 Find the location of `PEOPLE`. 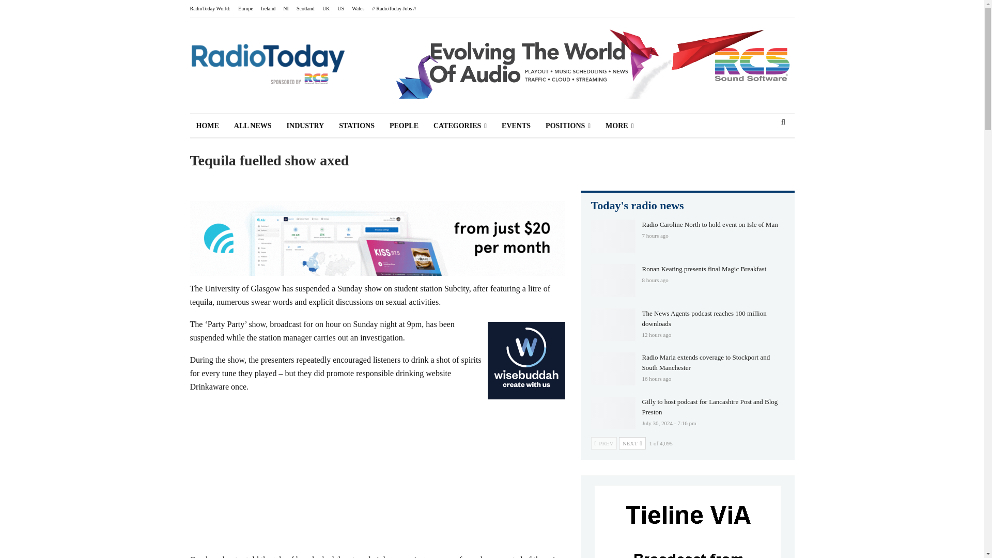

PEOPLE is located at coordinates (404, 126).